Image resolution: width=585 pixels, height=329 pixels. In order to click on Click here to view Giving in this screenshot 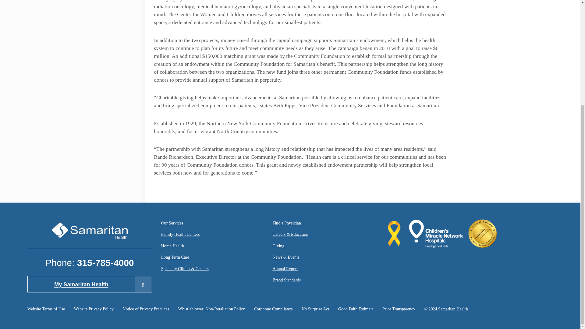, I will do `click(278, 247)`.